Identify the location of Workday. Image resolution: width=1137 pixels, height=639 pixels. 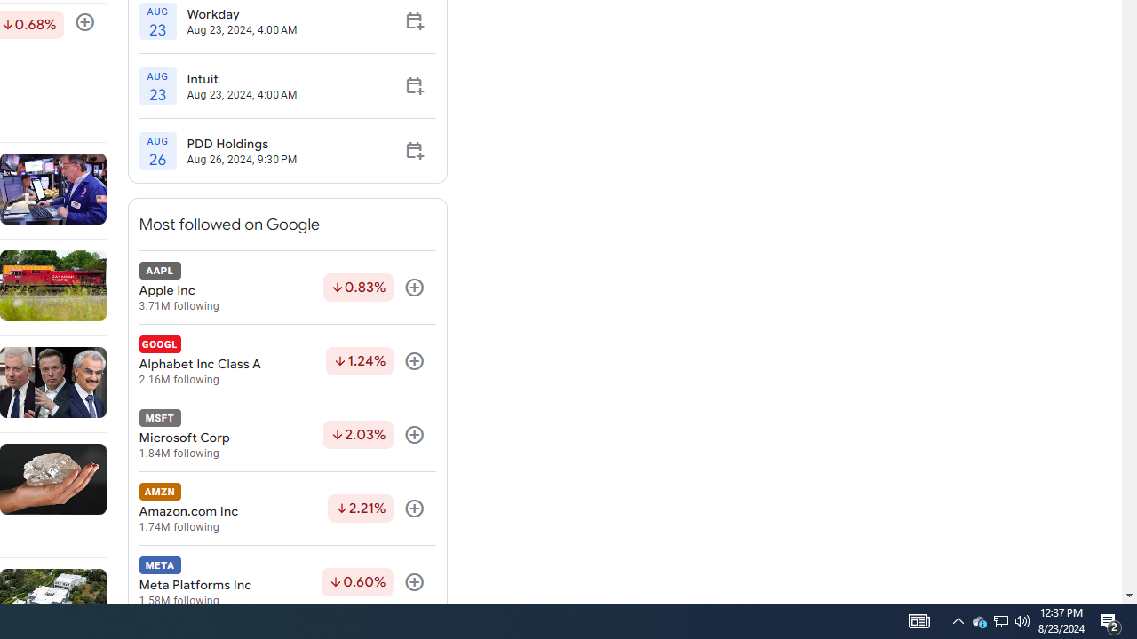
(242, 13).